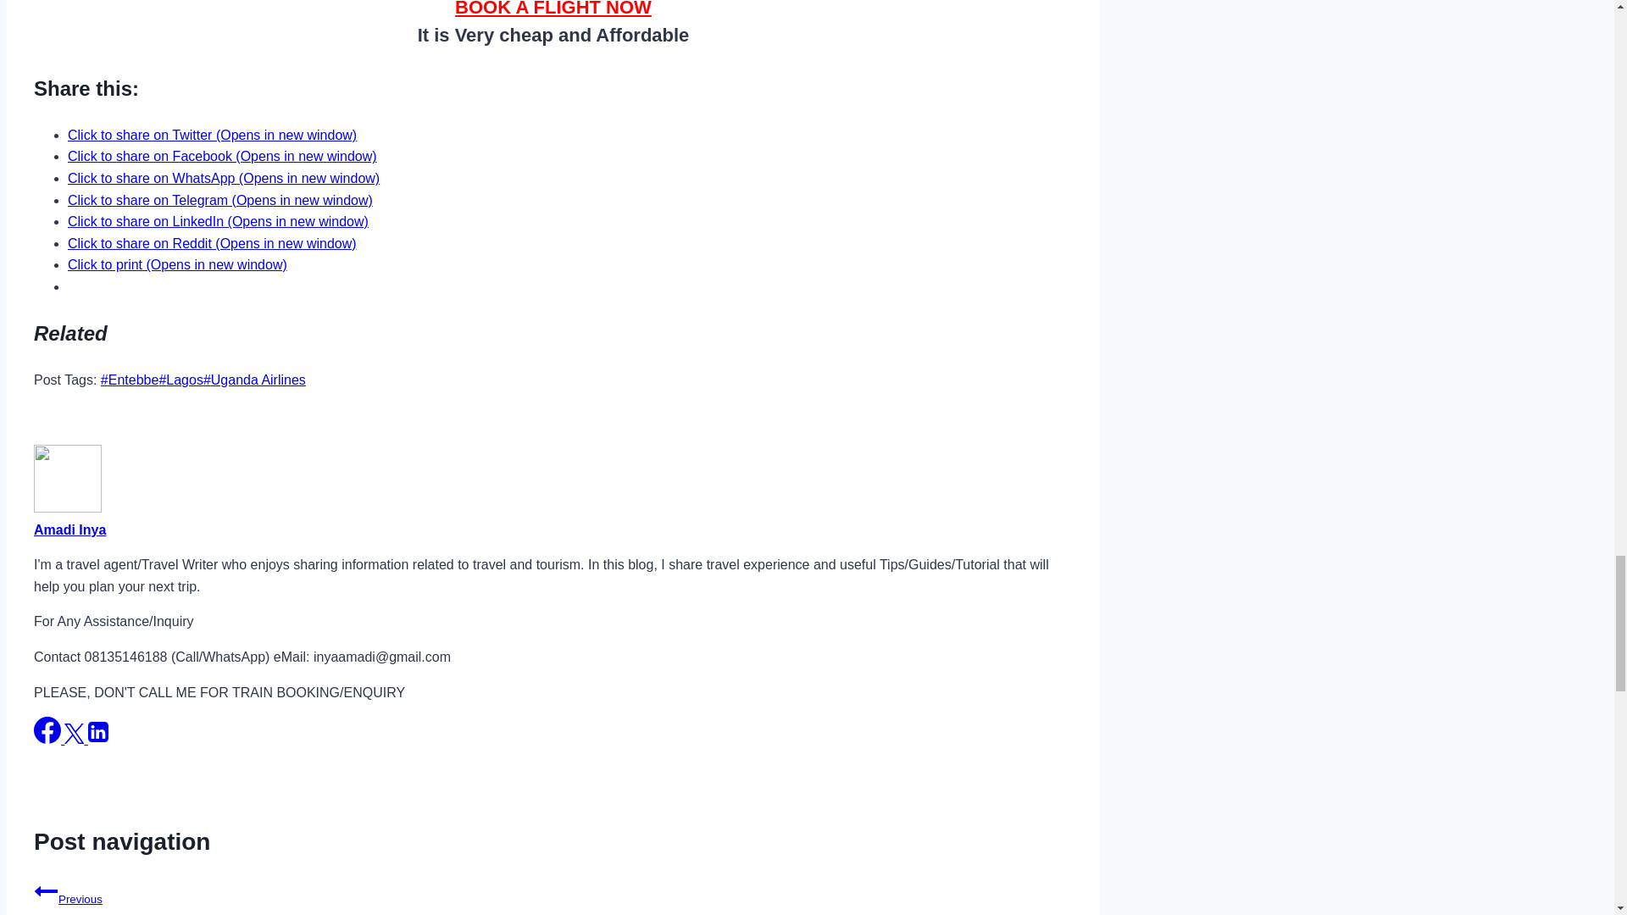 This screenshot has width=1627, height=915. I want to click on Follow Amadi Inya on X formerly Twitter, so click(76, 739).